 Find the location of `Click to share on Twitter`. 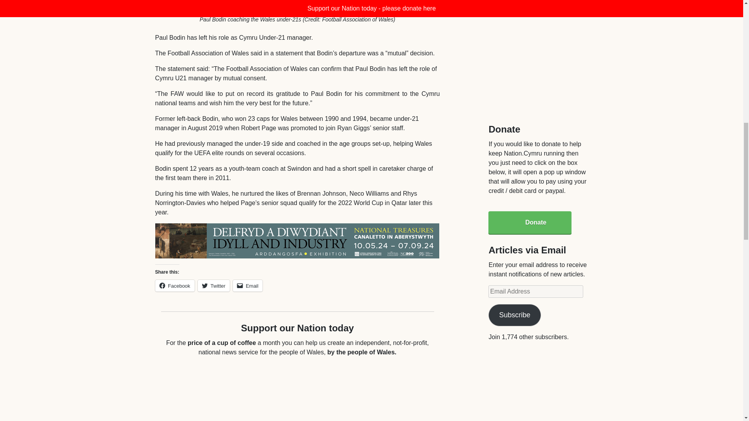

Click to share on Twitter is located at coordinates (214, 286).